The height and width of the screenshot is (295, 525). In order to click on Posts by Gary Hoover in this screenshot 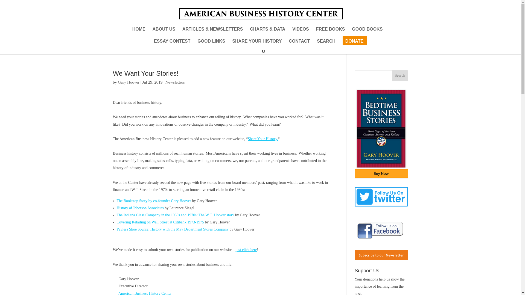, I will do `click(129, 82)`.